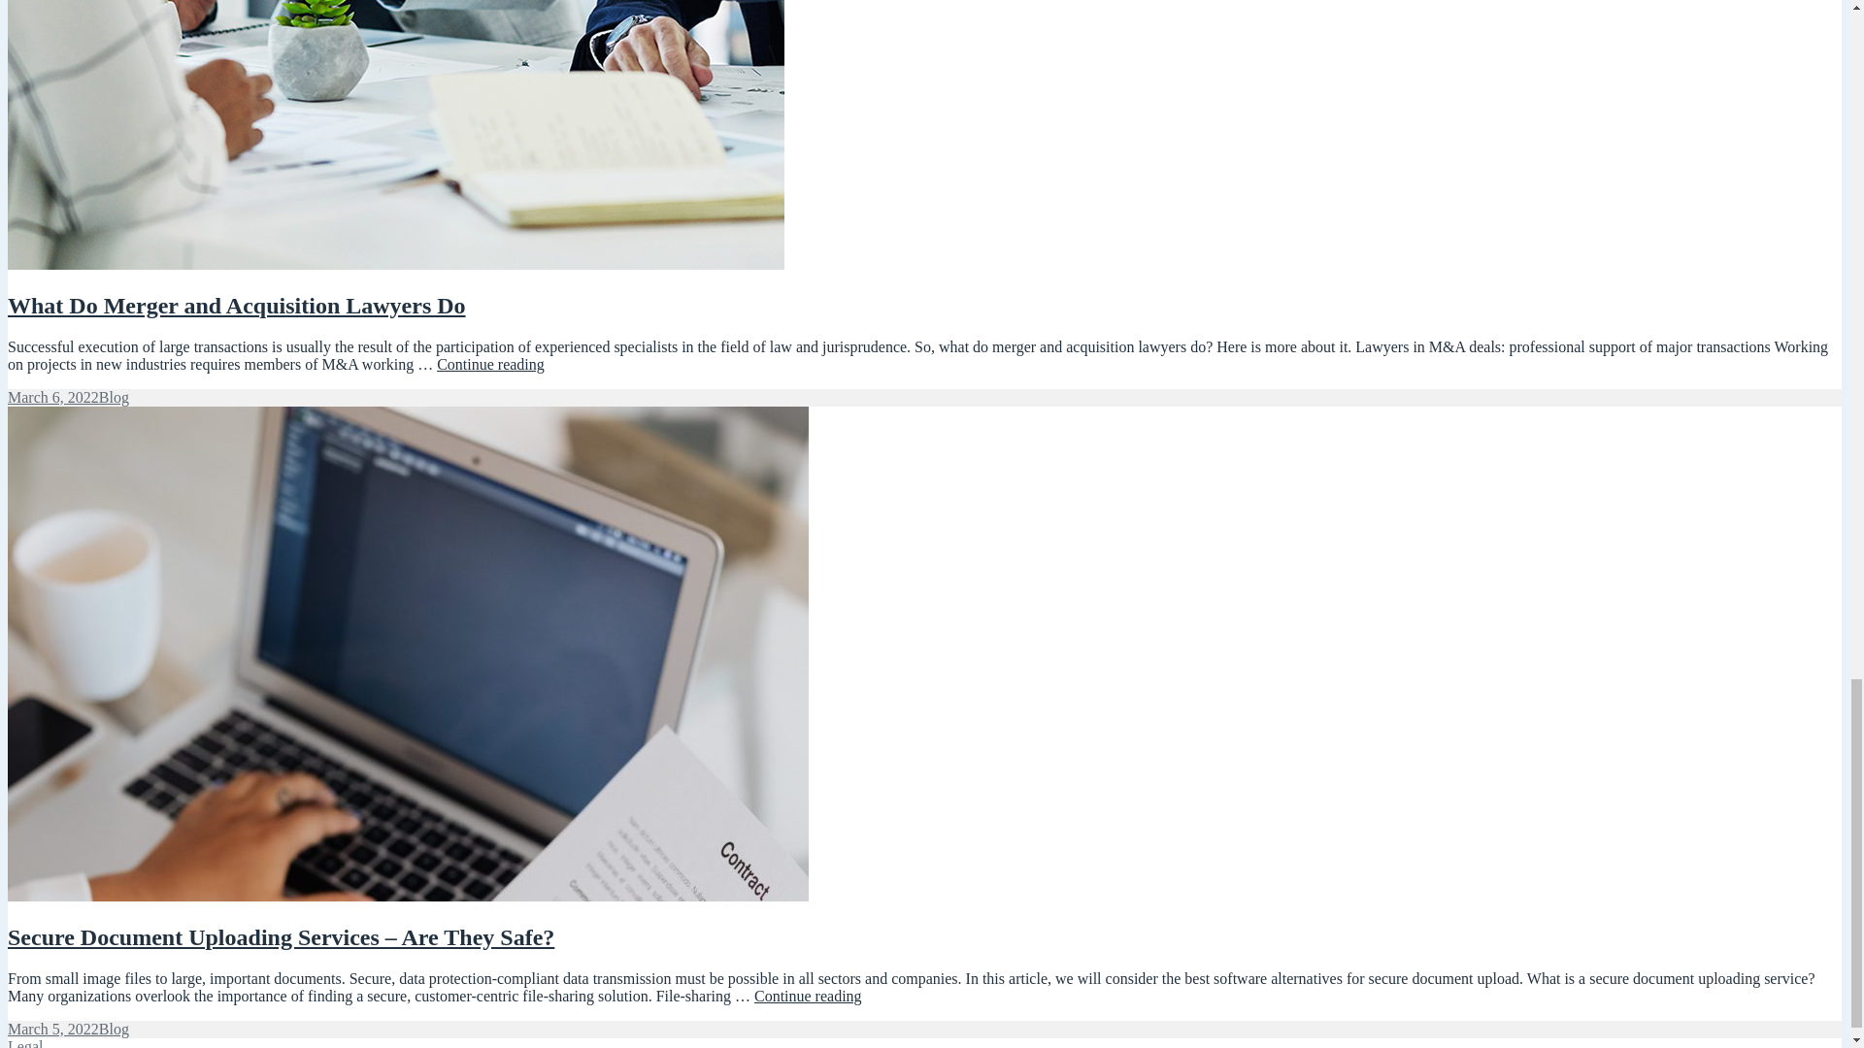 The image size is (1864, 1048). What do you see at coordinates (52, 396) in the screenshot?
I see `March 6, 2022` at bounding box center [52, 396].